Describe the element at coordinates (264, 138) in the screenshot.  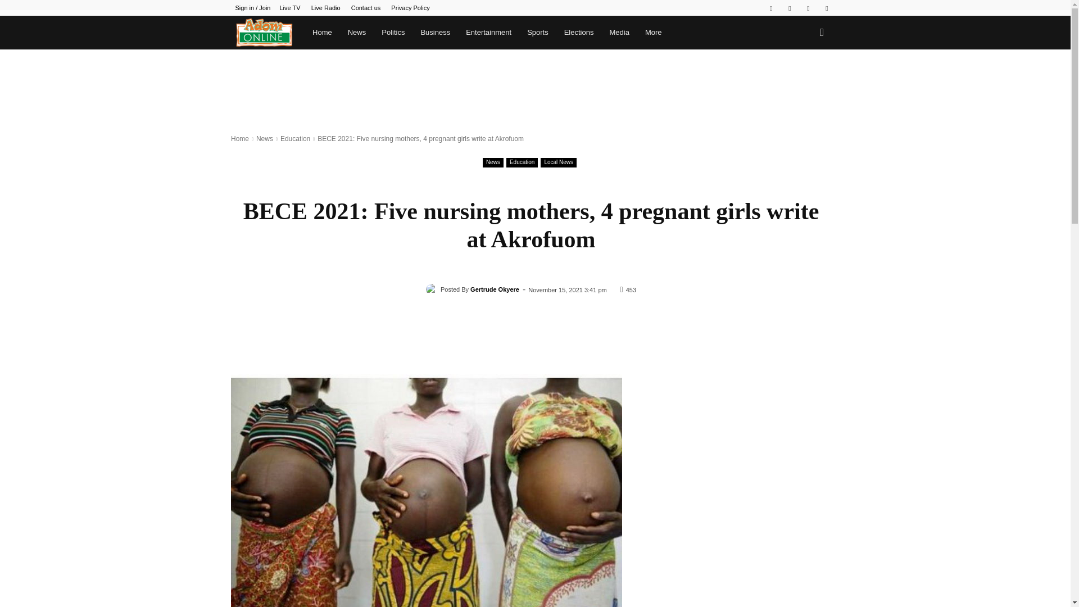
I see `View all posts in News` at that location.